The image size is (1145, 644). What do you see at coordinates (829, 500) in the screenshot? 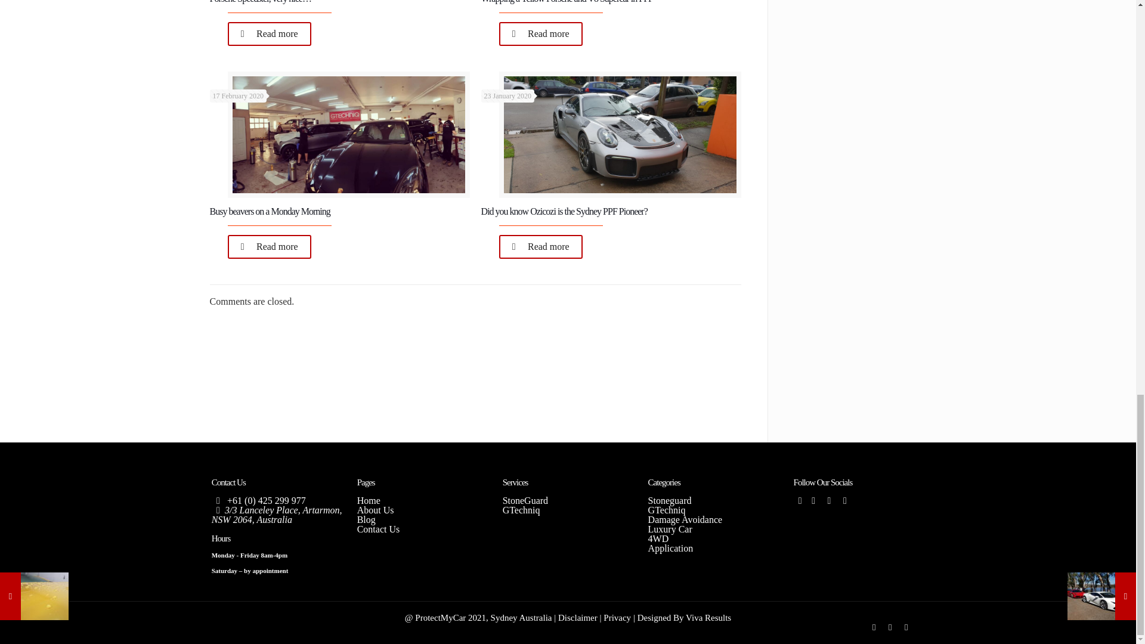
I see `Instagram` at bounding box center [829, 500].